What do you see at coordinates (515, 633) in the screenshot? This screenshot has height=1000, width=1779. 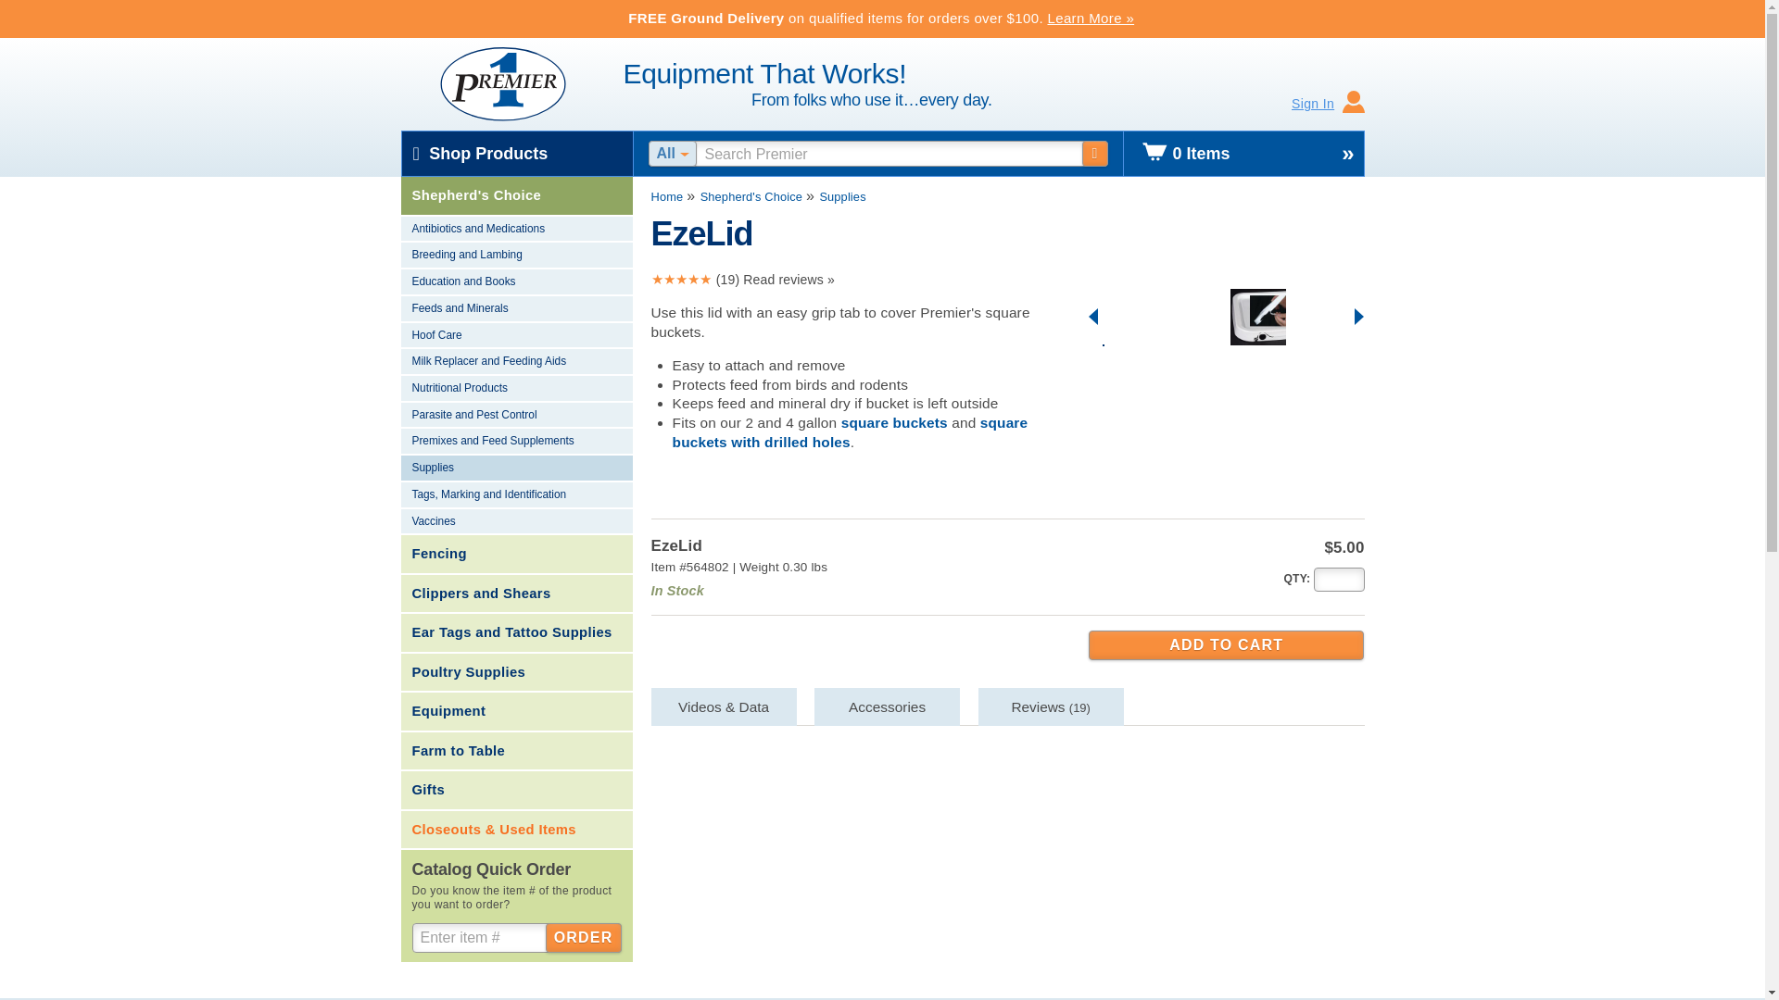 I see `Ear Tags and Tattoo Supplies` at bounding box center [515, 633].